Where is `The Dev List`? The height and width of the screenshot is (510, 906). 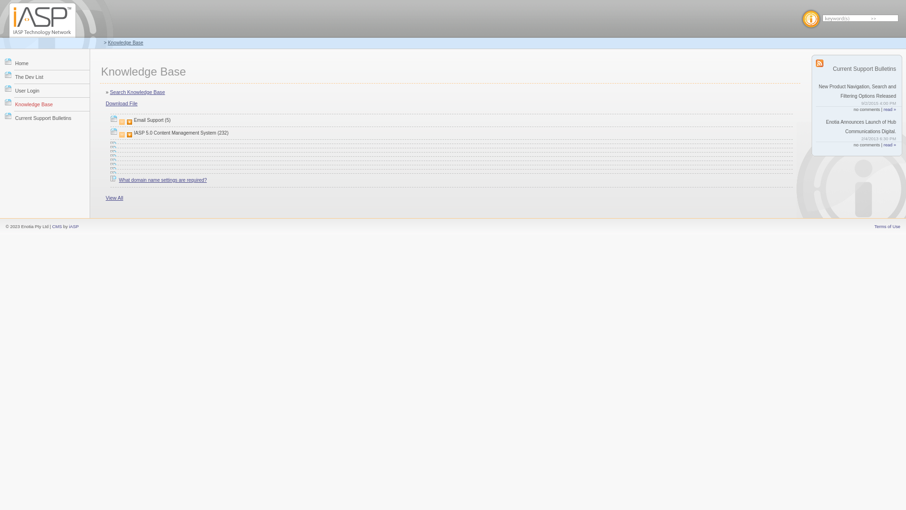 The Dev List is located at coordinates (52, 76).